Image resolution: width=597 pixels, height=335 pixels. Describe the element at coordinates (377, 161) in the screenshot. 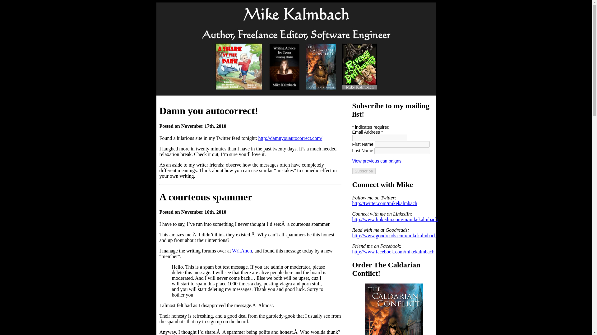

I see `View previous campaigns` at that location.